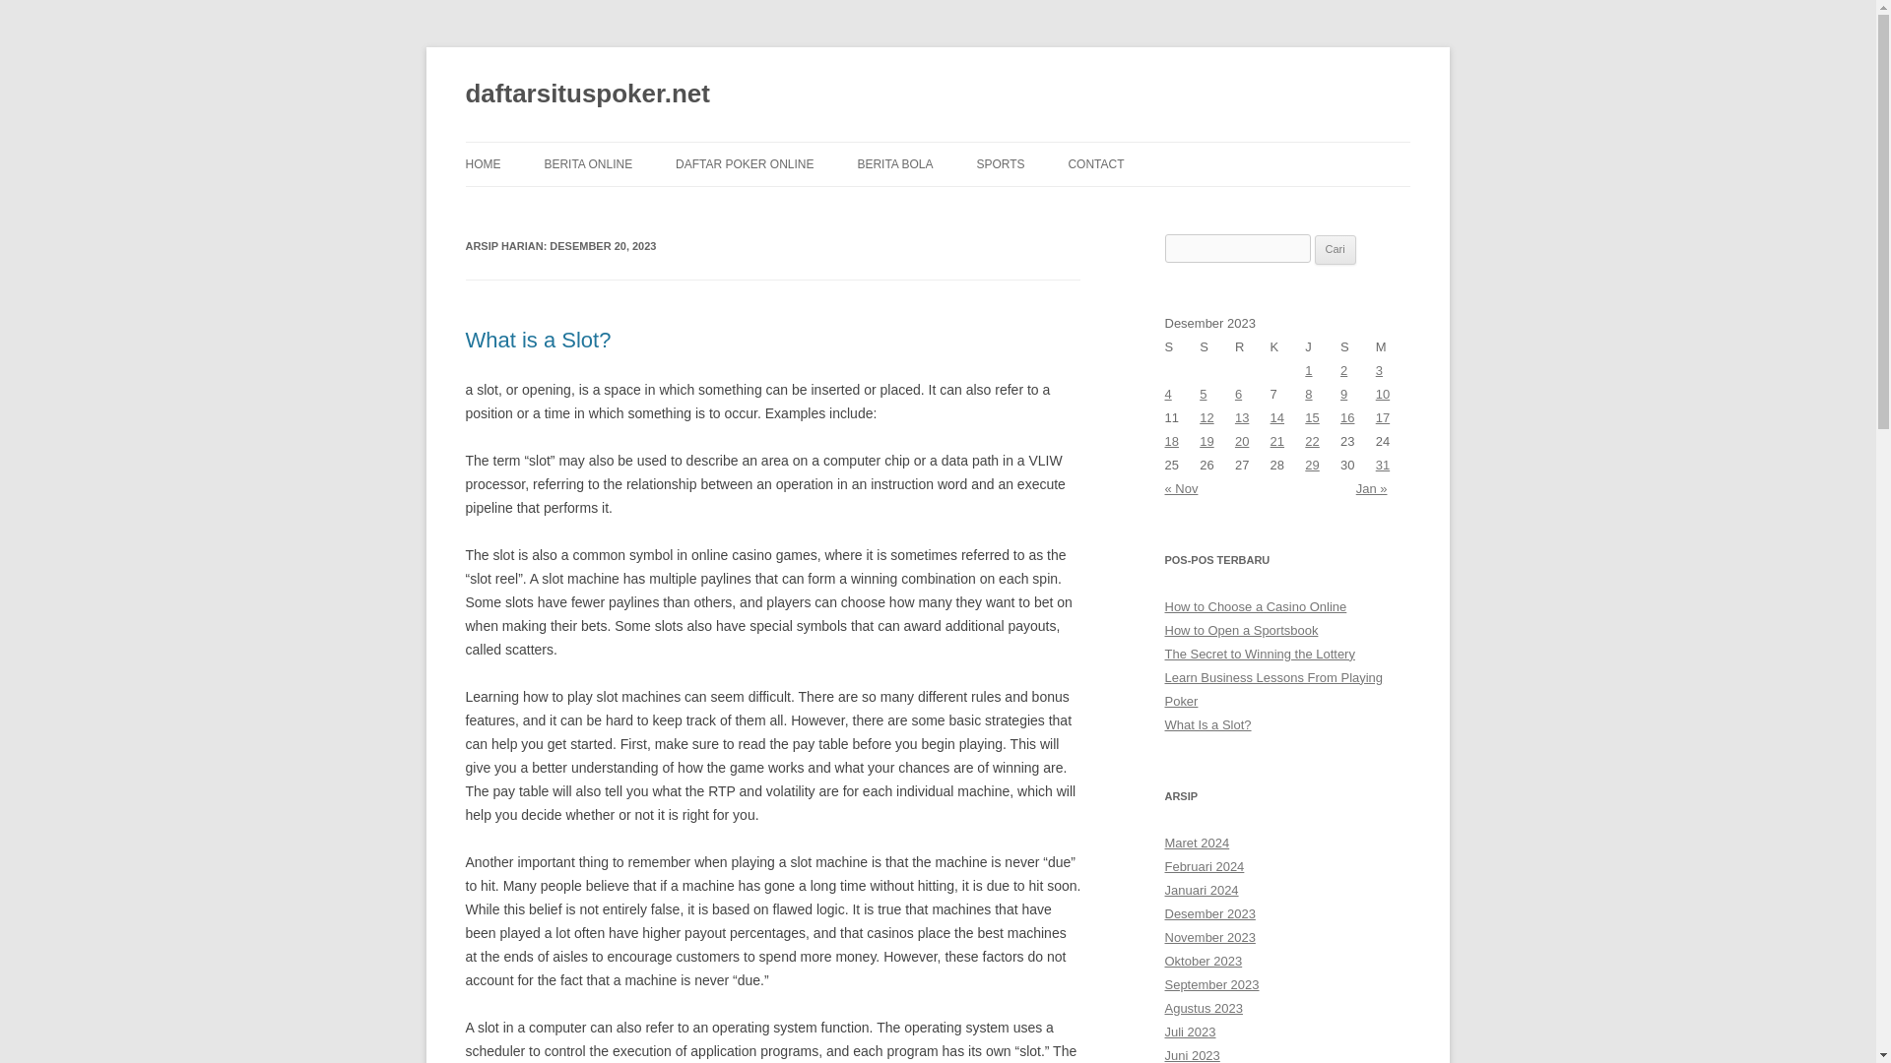 The width and height of the screenshot is (1891, 1063). Describe the element at coordinates (1216, 347) in the screenshot. I see `Selasa` at that location.